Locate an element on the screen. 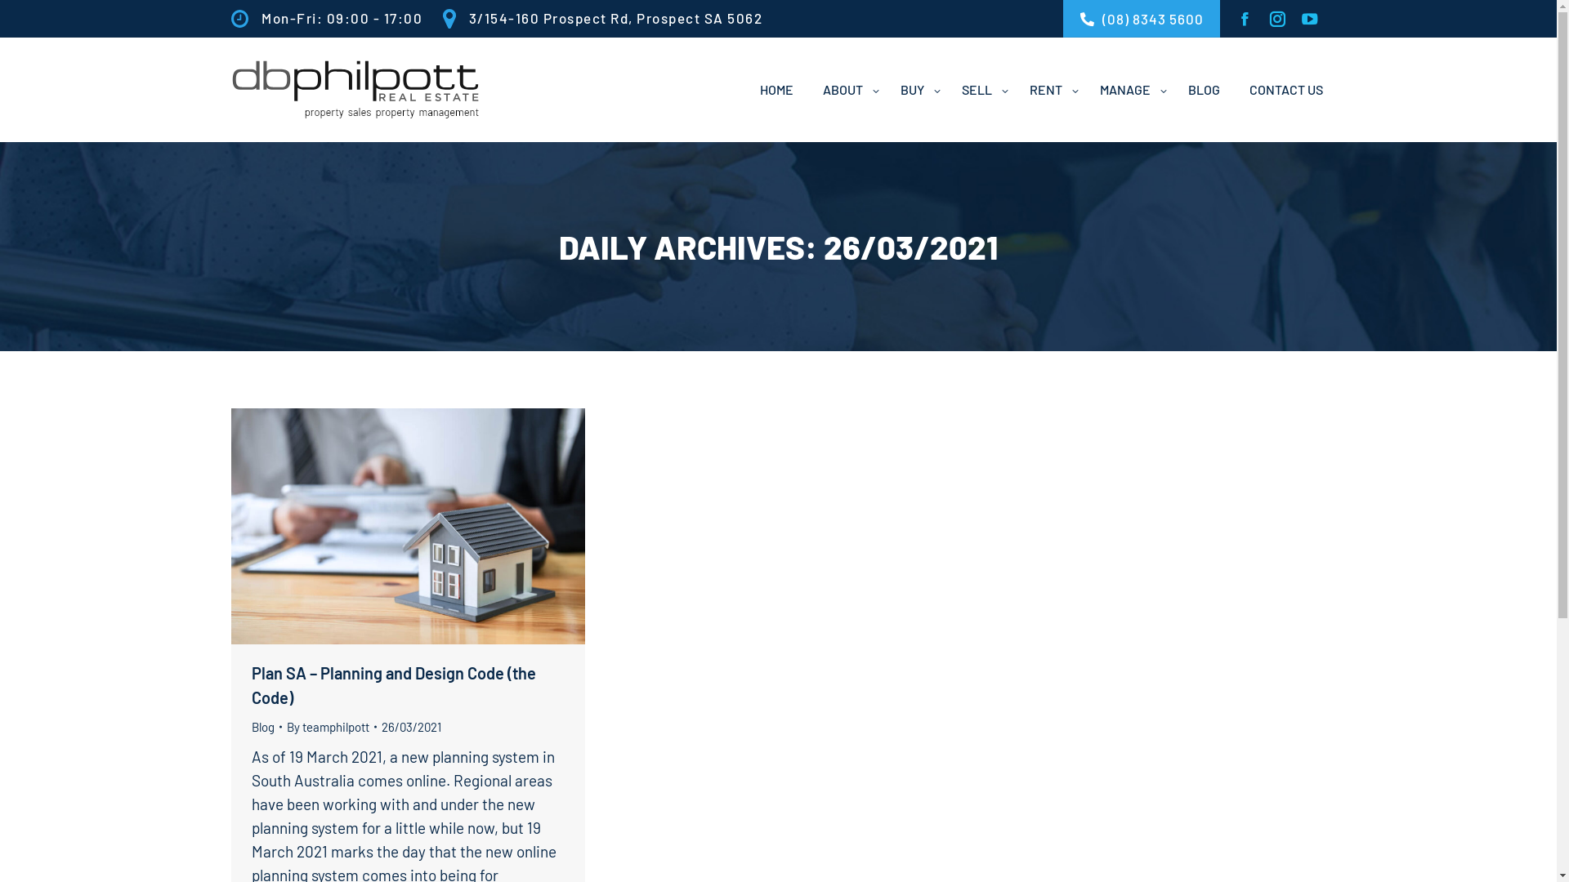 This screenshot has height=882, width=1569. Instagram page opens in new window is located at coordinates (1277, 19).